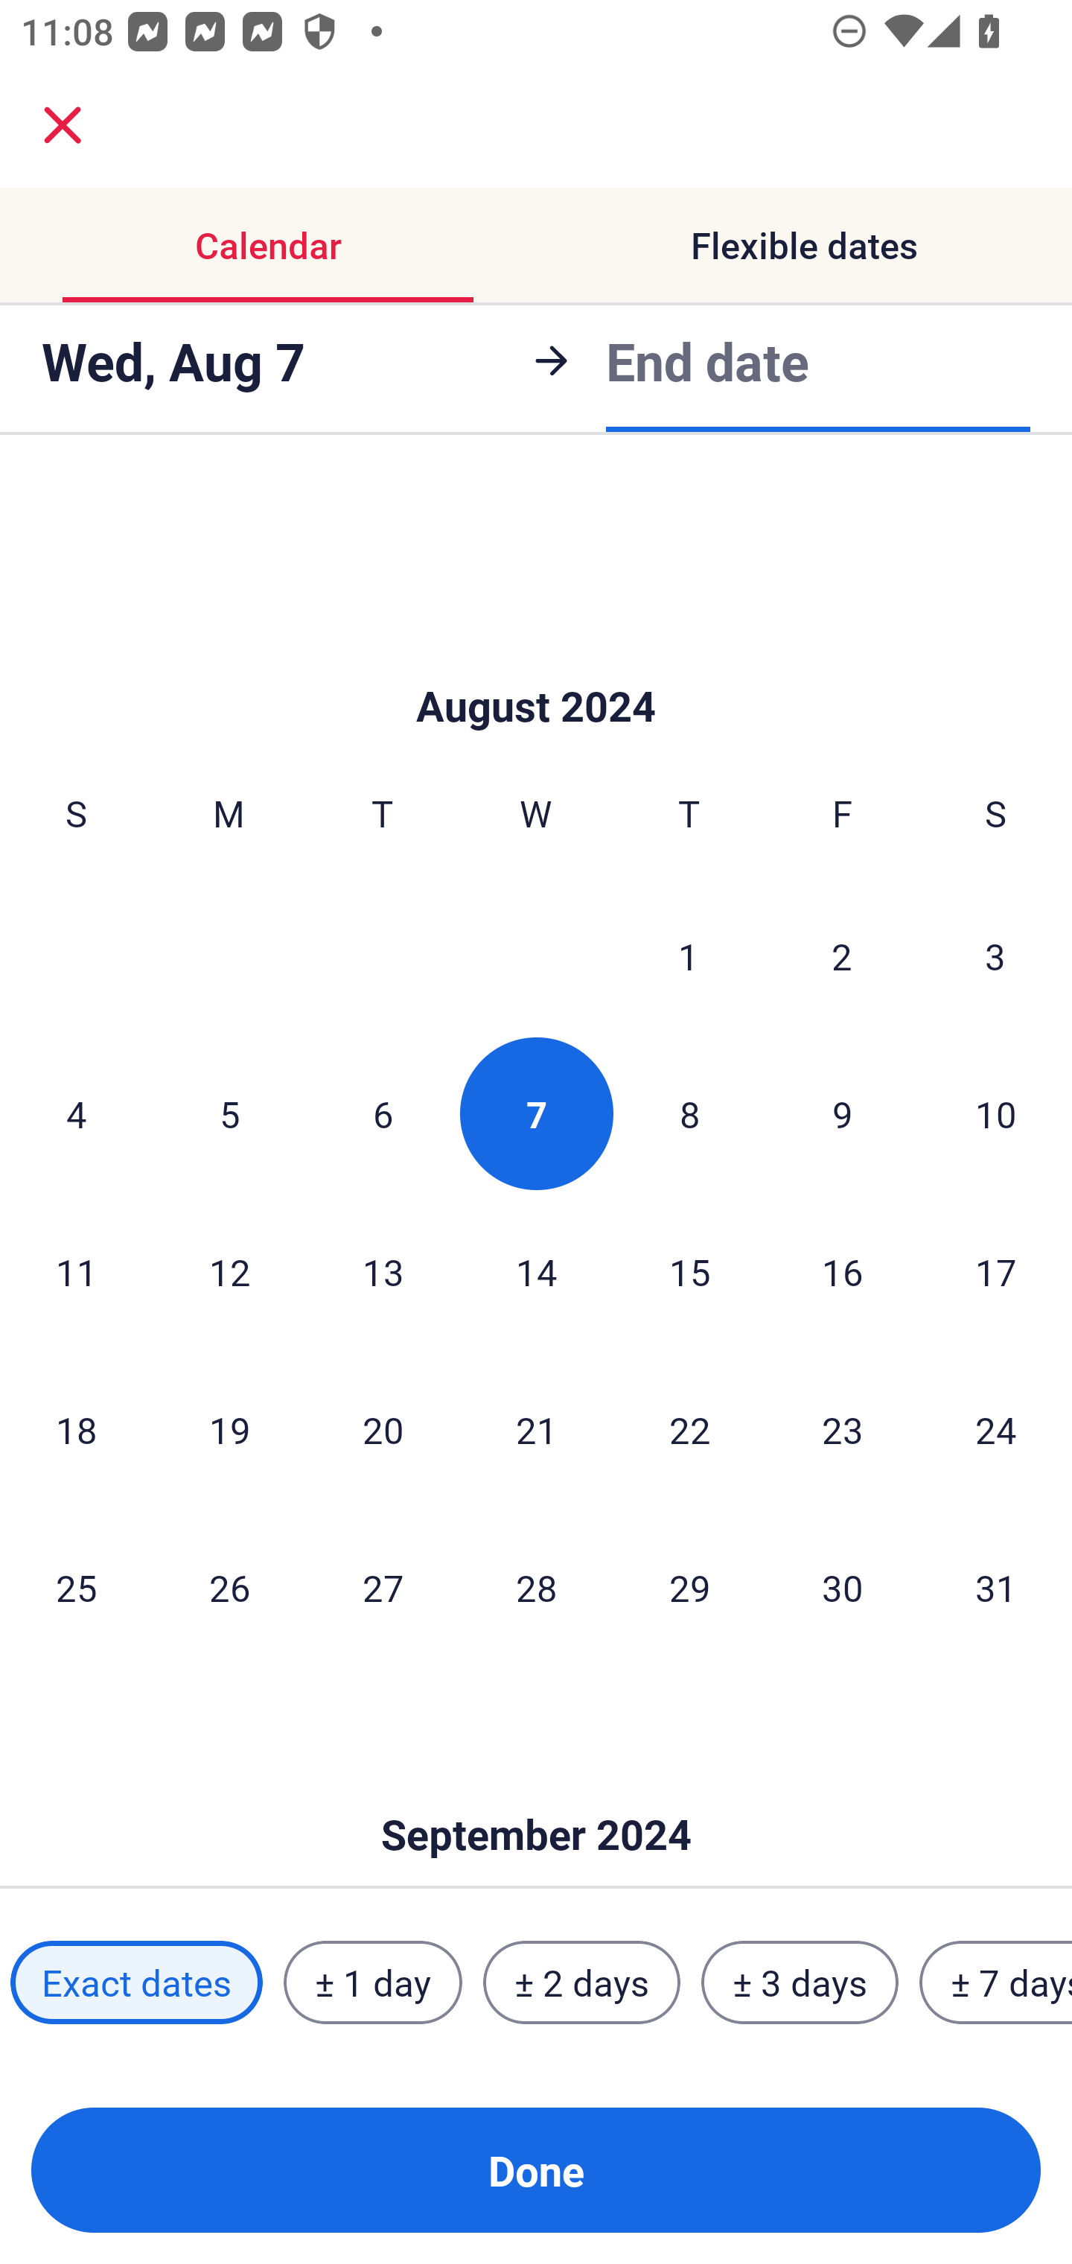 This screenshot has width=1072, height=2264. I want to click on 10 Saturday, August 10, 2024, so click(996, 1114).